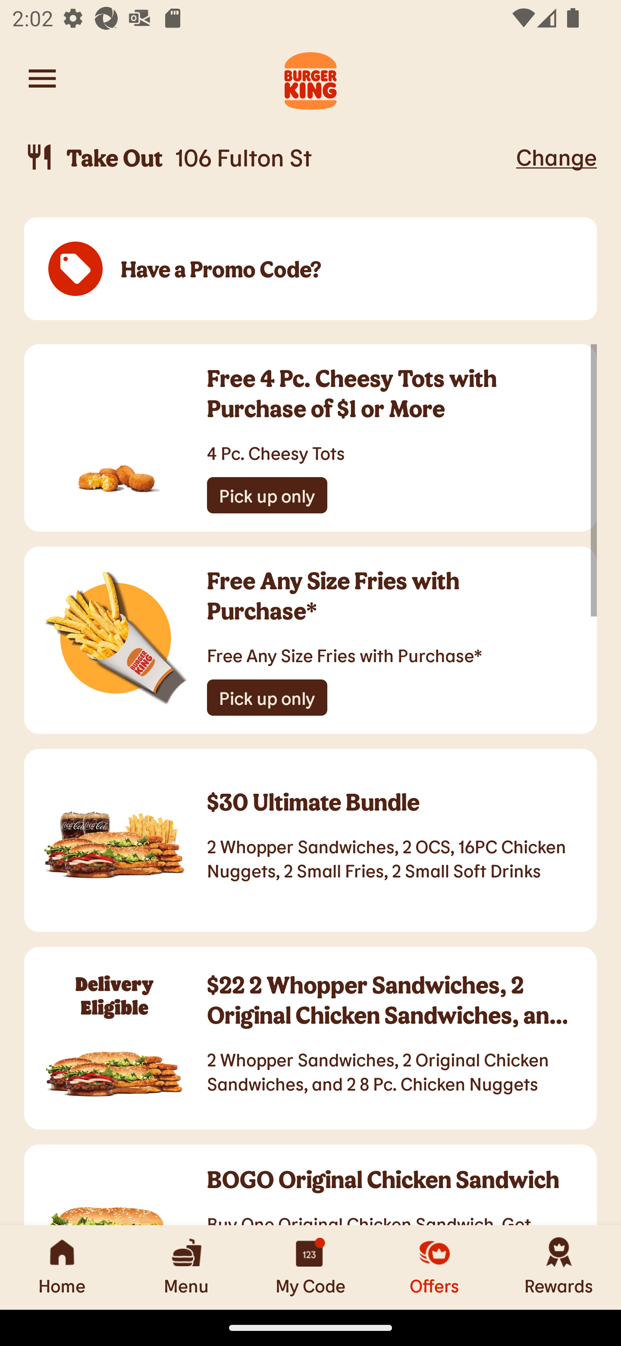 The height and width of the screenshot is (1346, 621). I want to click on Home, so click(62, 1267).